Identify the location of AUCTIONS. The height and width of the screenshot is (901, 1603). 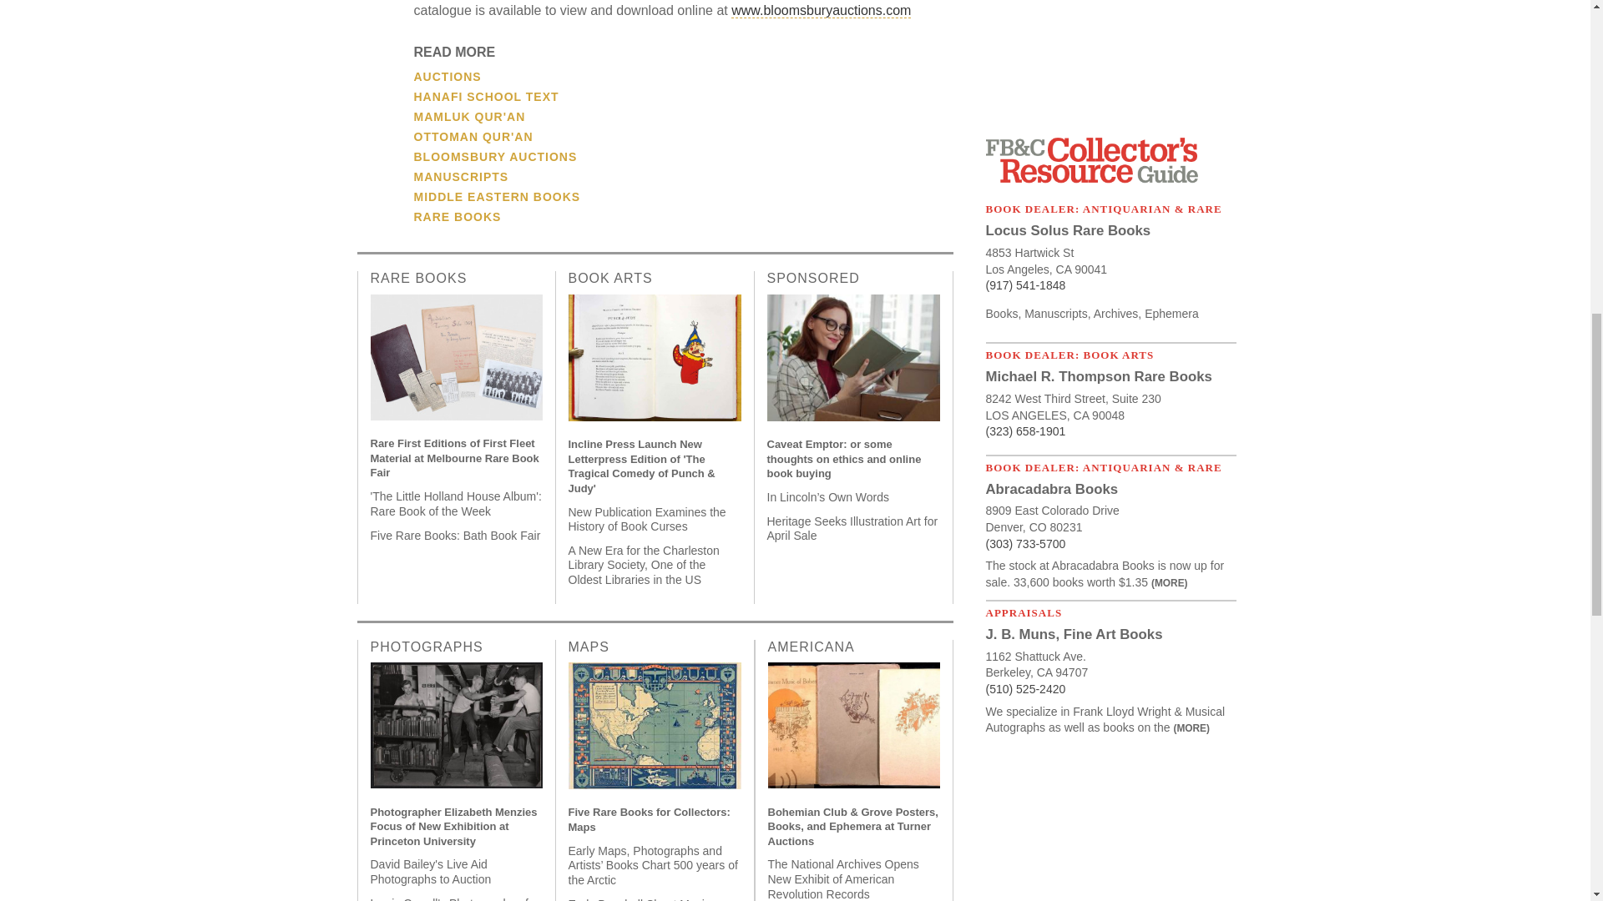
(448, 77).